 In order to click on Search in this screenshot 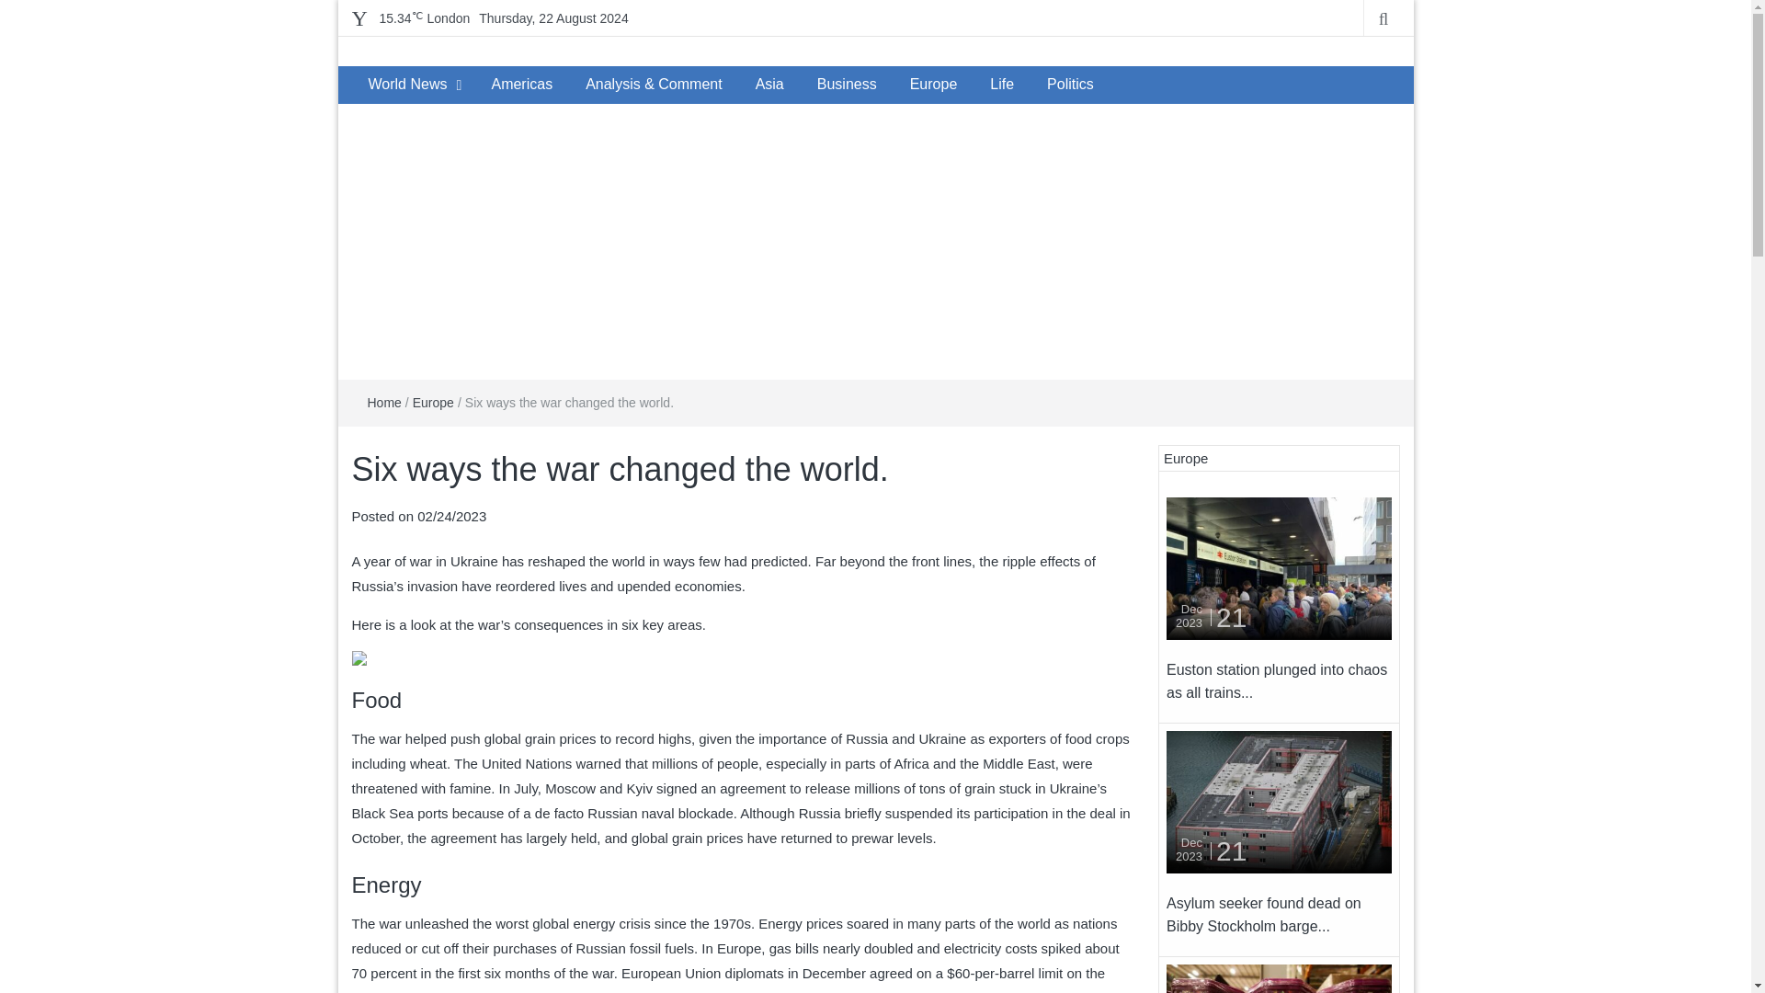, I will do `click(18, 7)`.